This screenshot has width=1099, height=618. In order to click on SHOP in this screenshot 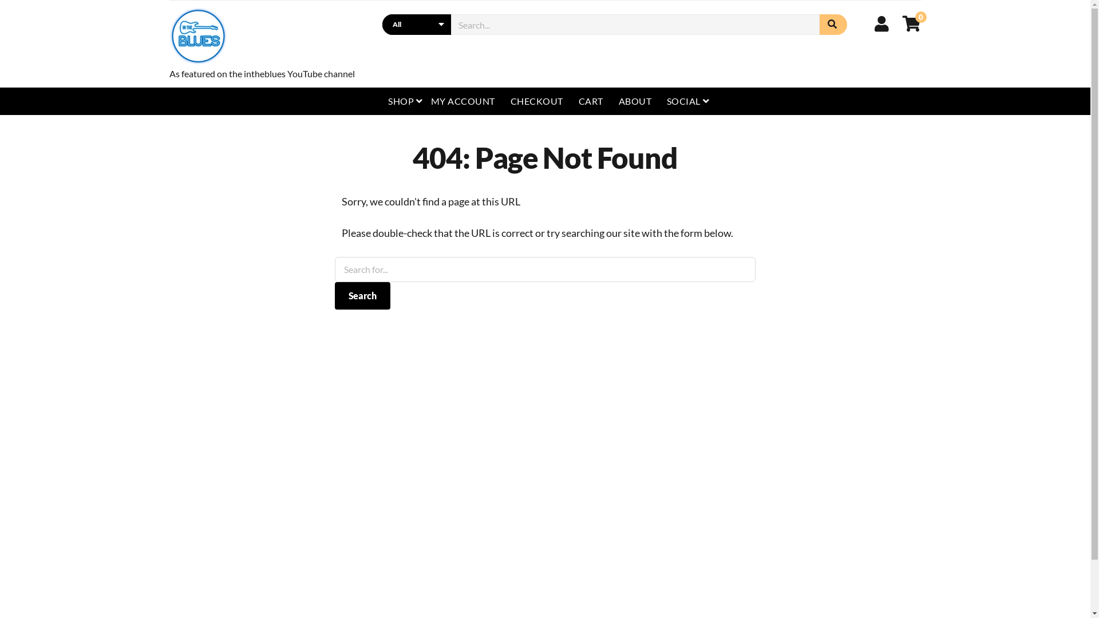, I will do `click(405, 101)`.